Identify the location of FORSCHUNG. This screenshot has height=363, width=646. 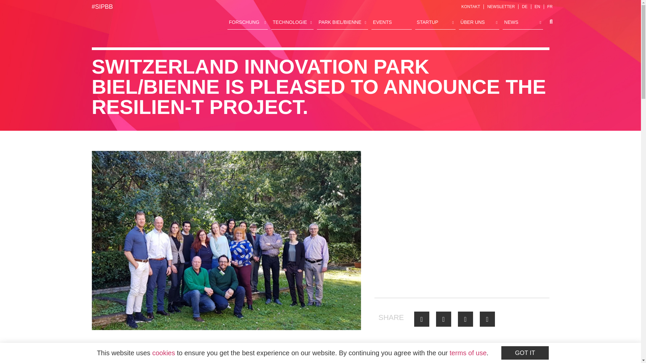
(248, 23).